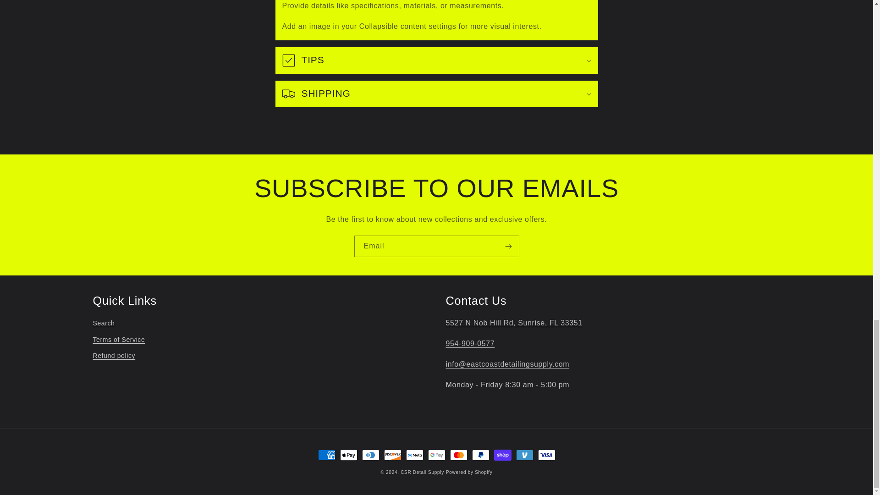 The width and height of the screenshot is (880, 495). I want to click on Refund policy, so click(114, 356).